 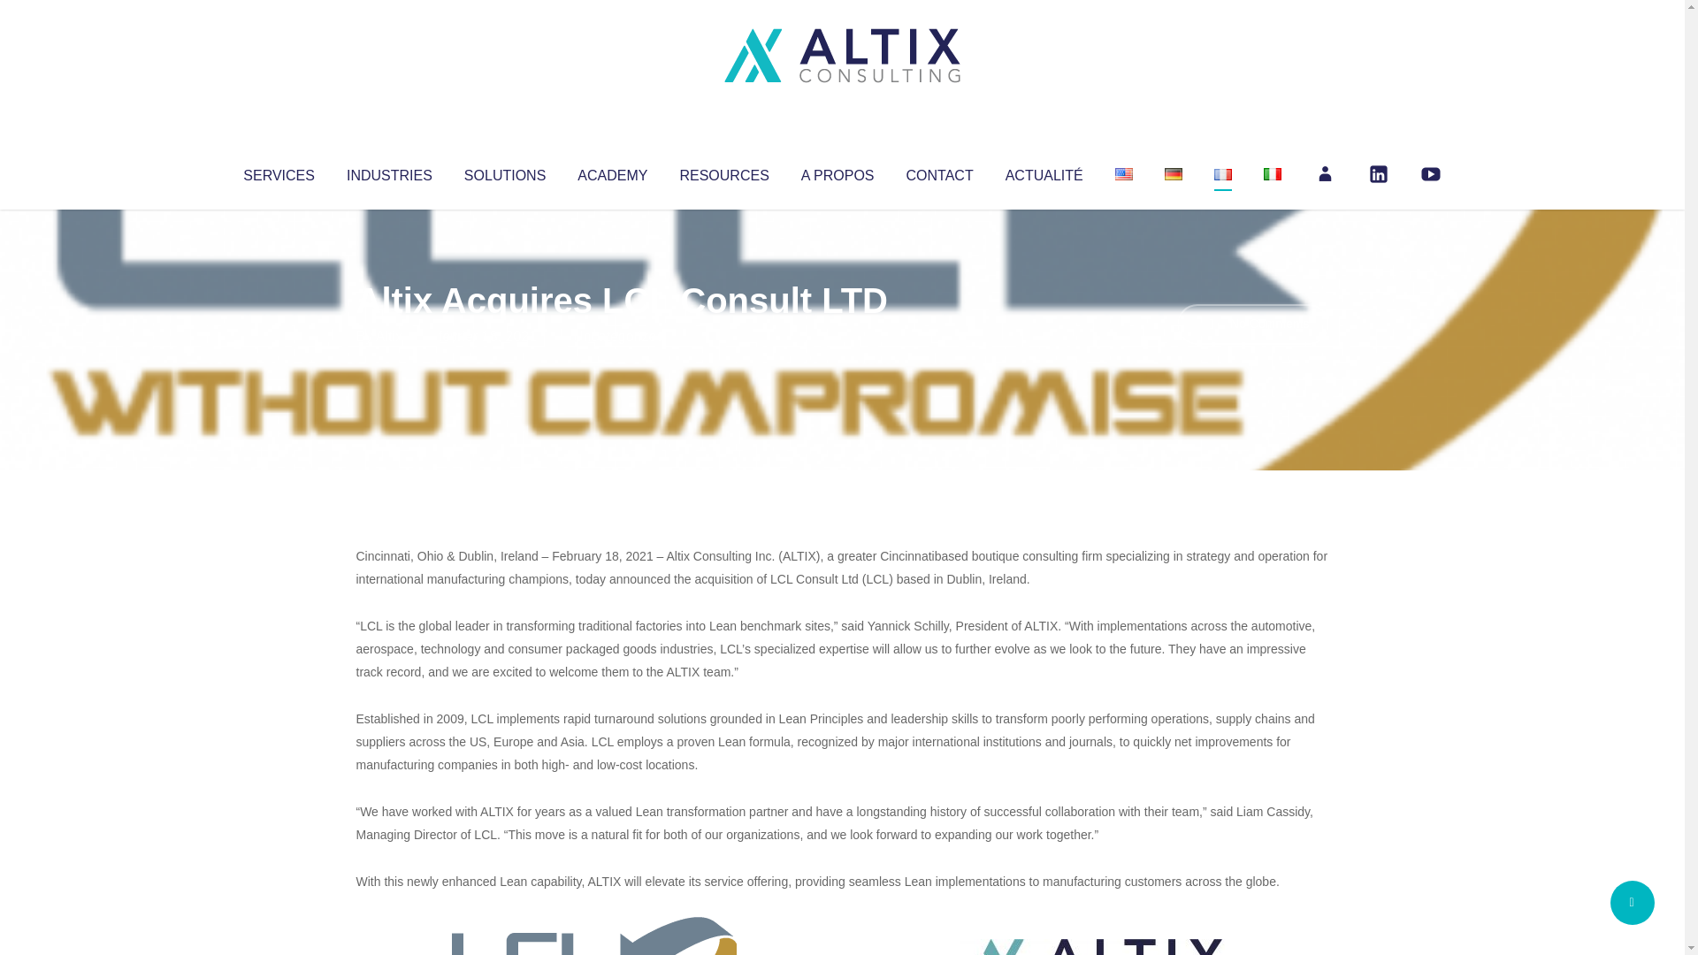 What do you see at coordinates (389, 172) in the screenshot?
I see `INDUSTRIES` at bounding box center [389, 172].